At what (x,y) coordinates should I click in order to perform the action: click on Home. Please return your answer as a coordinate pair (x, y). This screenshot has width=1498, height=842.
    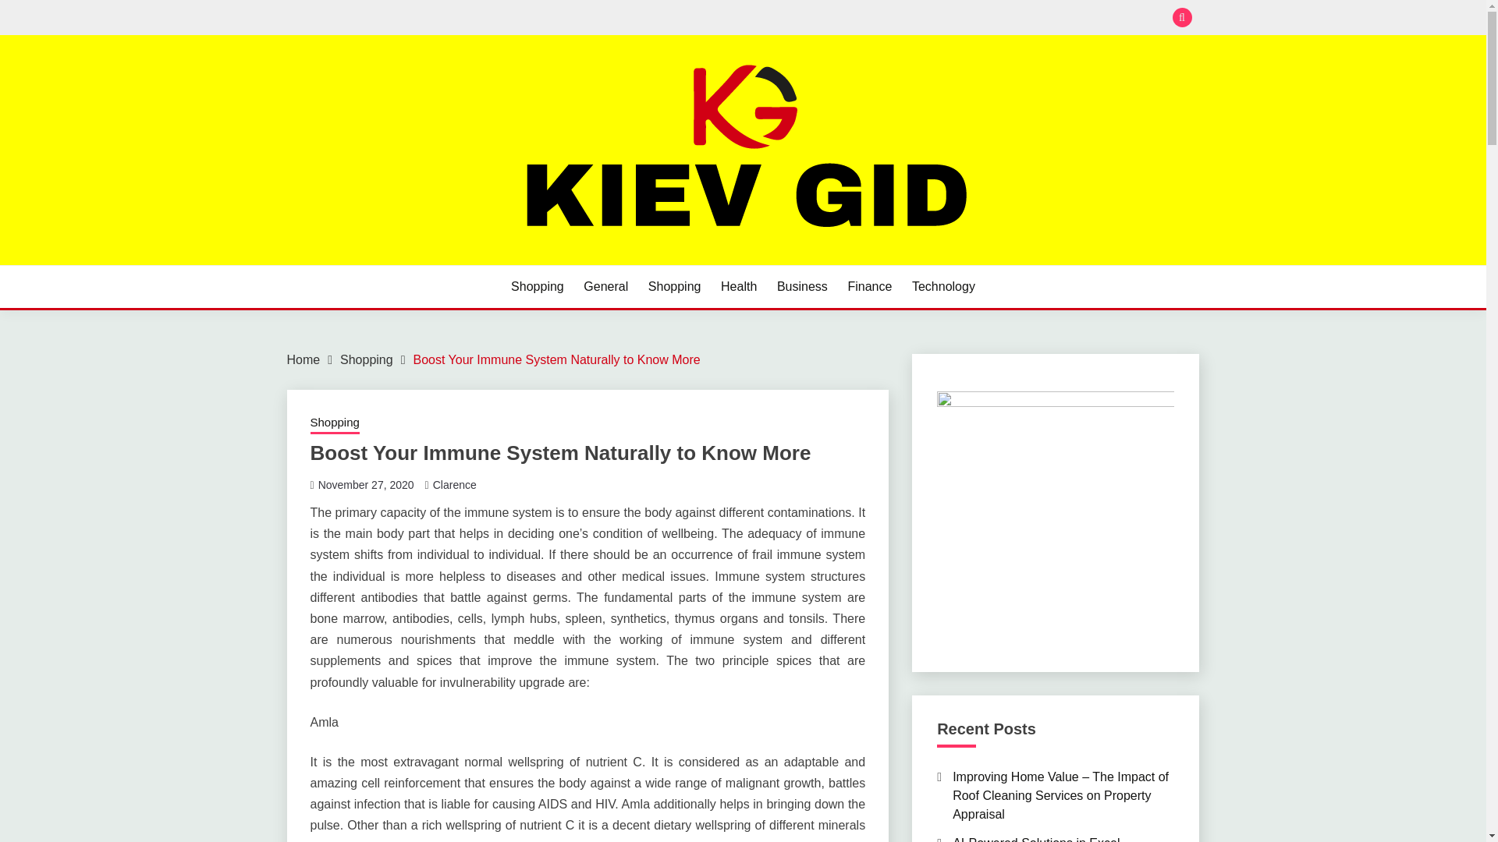
    Looking at the image, I should click on (304, 359).